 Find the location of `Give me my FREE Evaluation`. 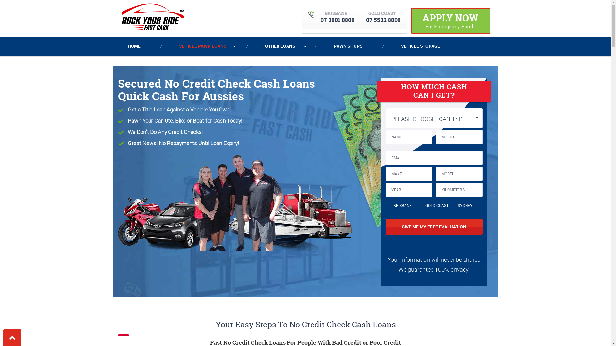

Give me my FREE Evaluation is located at coordinates (434, 227).